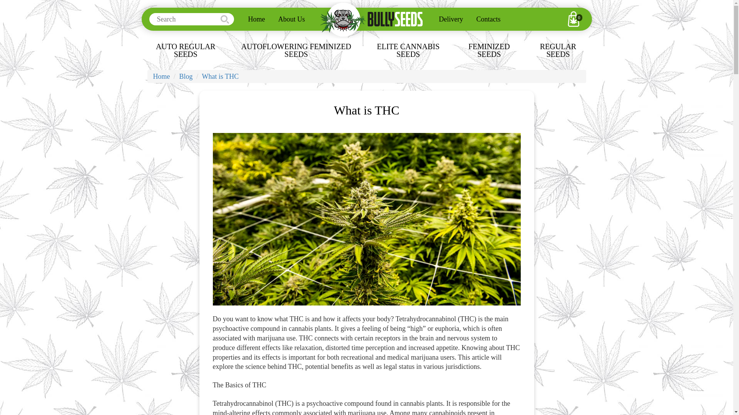 The height and width of the screenshot is (415, 739). Describe the element at coordinates (558, 50) in the screenshot. I see `REGULAR SEEDS` at that location.